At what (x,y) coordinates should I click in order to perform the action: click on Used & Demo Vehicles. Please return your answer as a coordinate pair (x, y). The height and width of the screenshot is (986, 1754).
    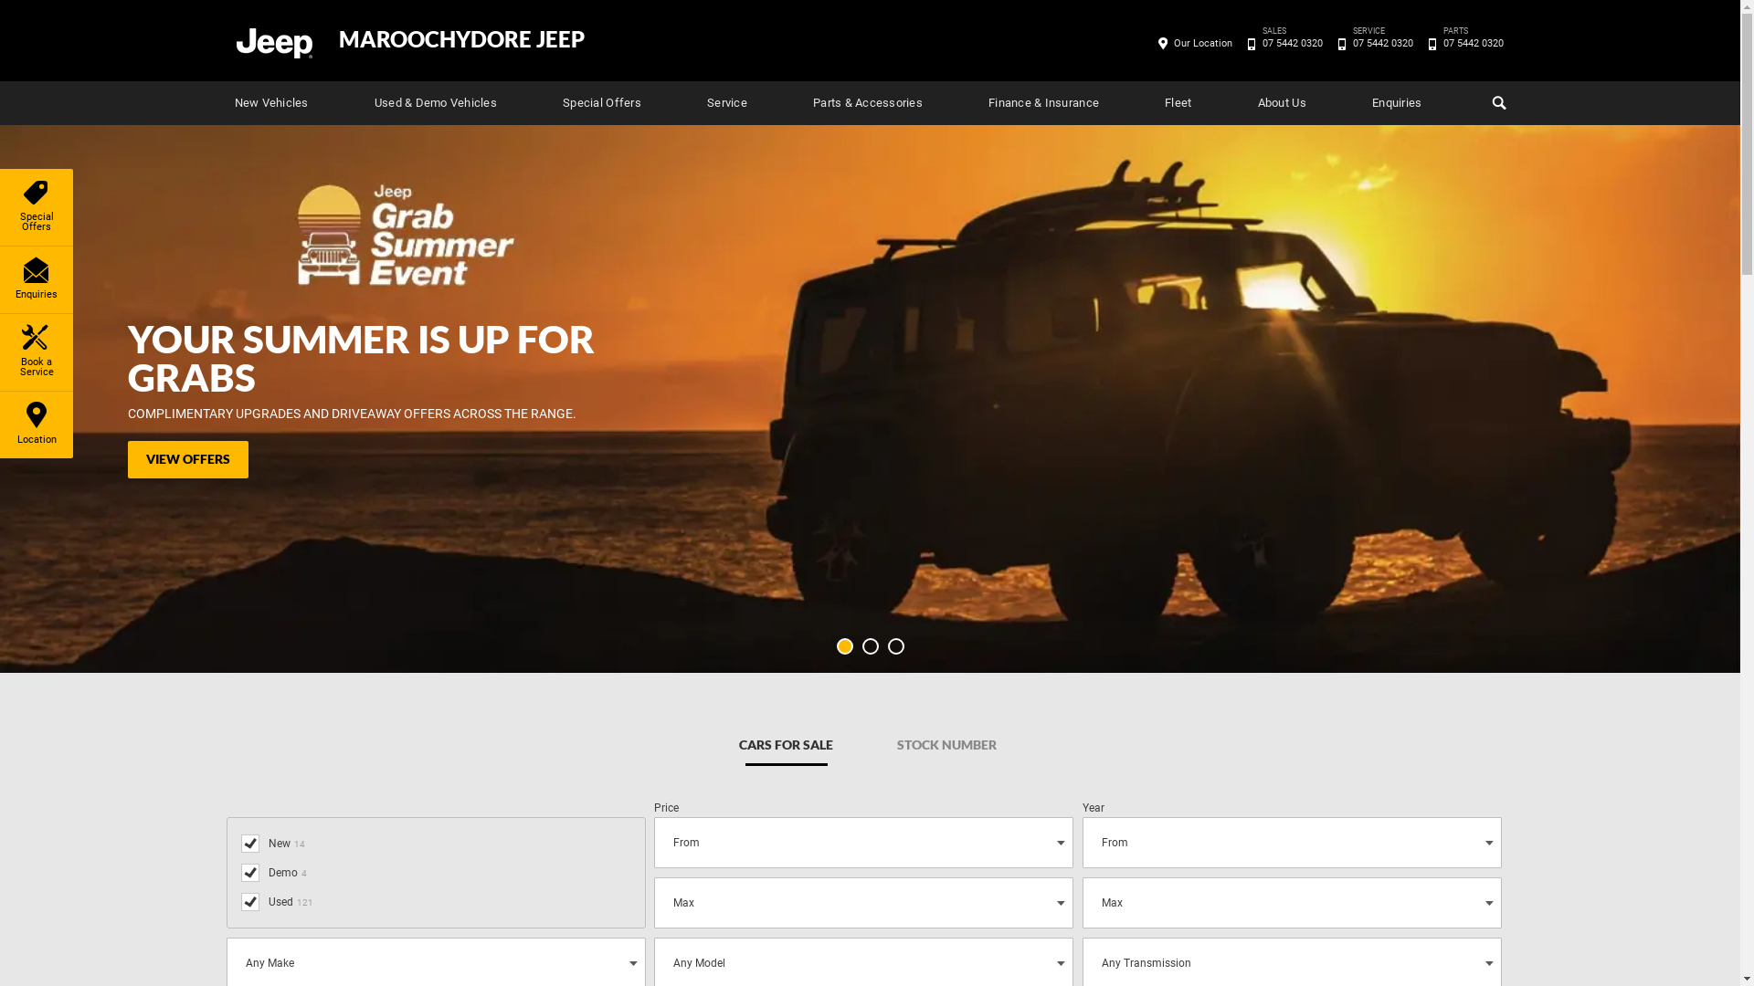
    Looking at the image, I should click on (436, 103).